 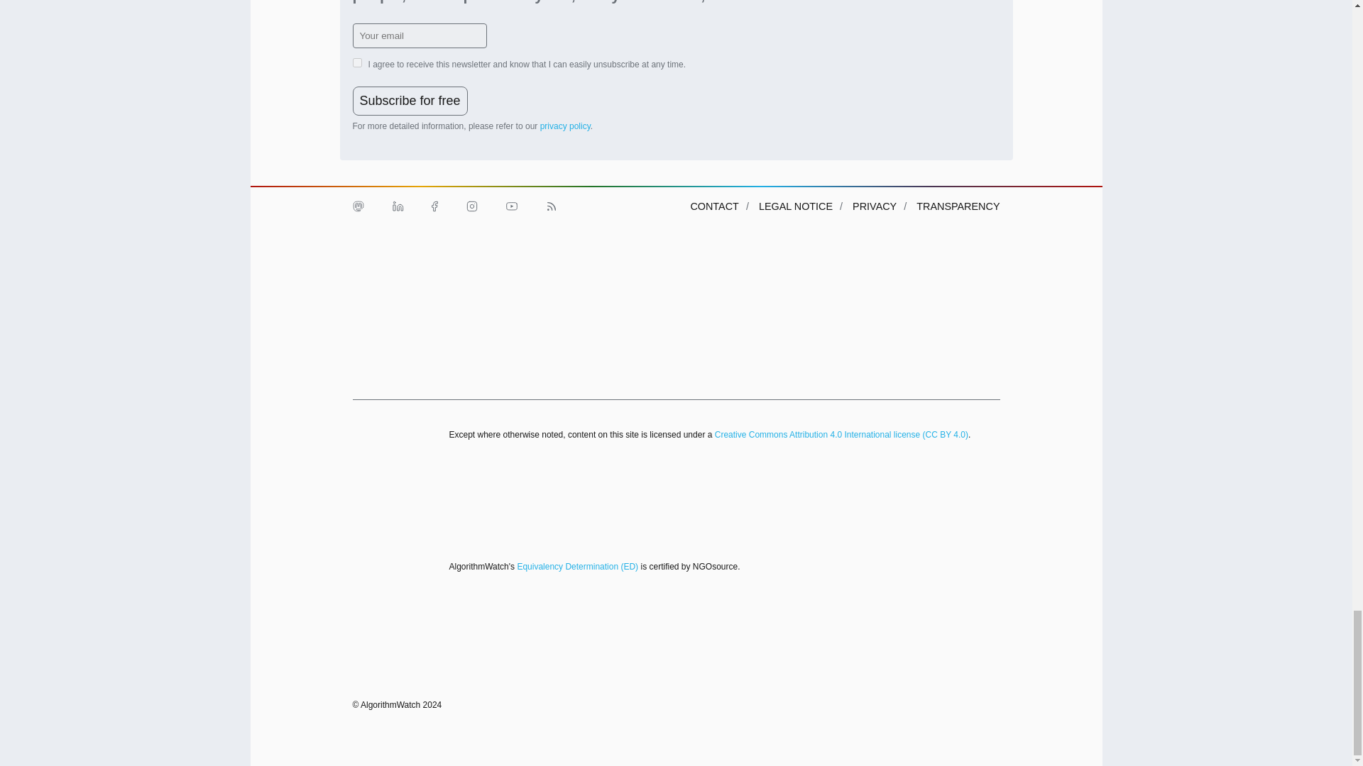 What do you see at coordinates (397, 206) in the screenshot?
I see `LinkedIn` at bounding box center [397, 206].